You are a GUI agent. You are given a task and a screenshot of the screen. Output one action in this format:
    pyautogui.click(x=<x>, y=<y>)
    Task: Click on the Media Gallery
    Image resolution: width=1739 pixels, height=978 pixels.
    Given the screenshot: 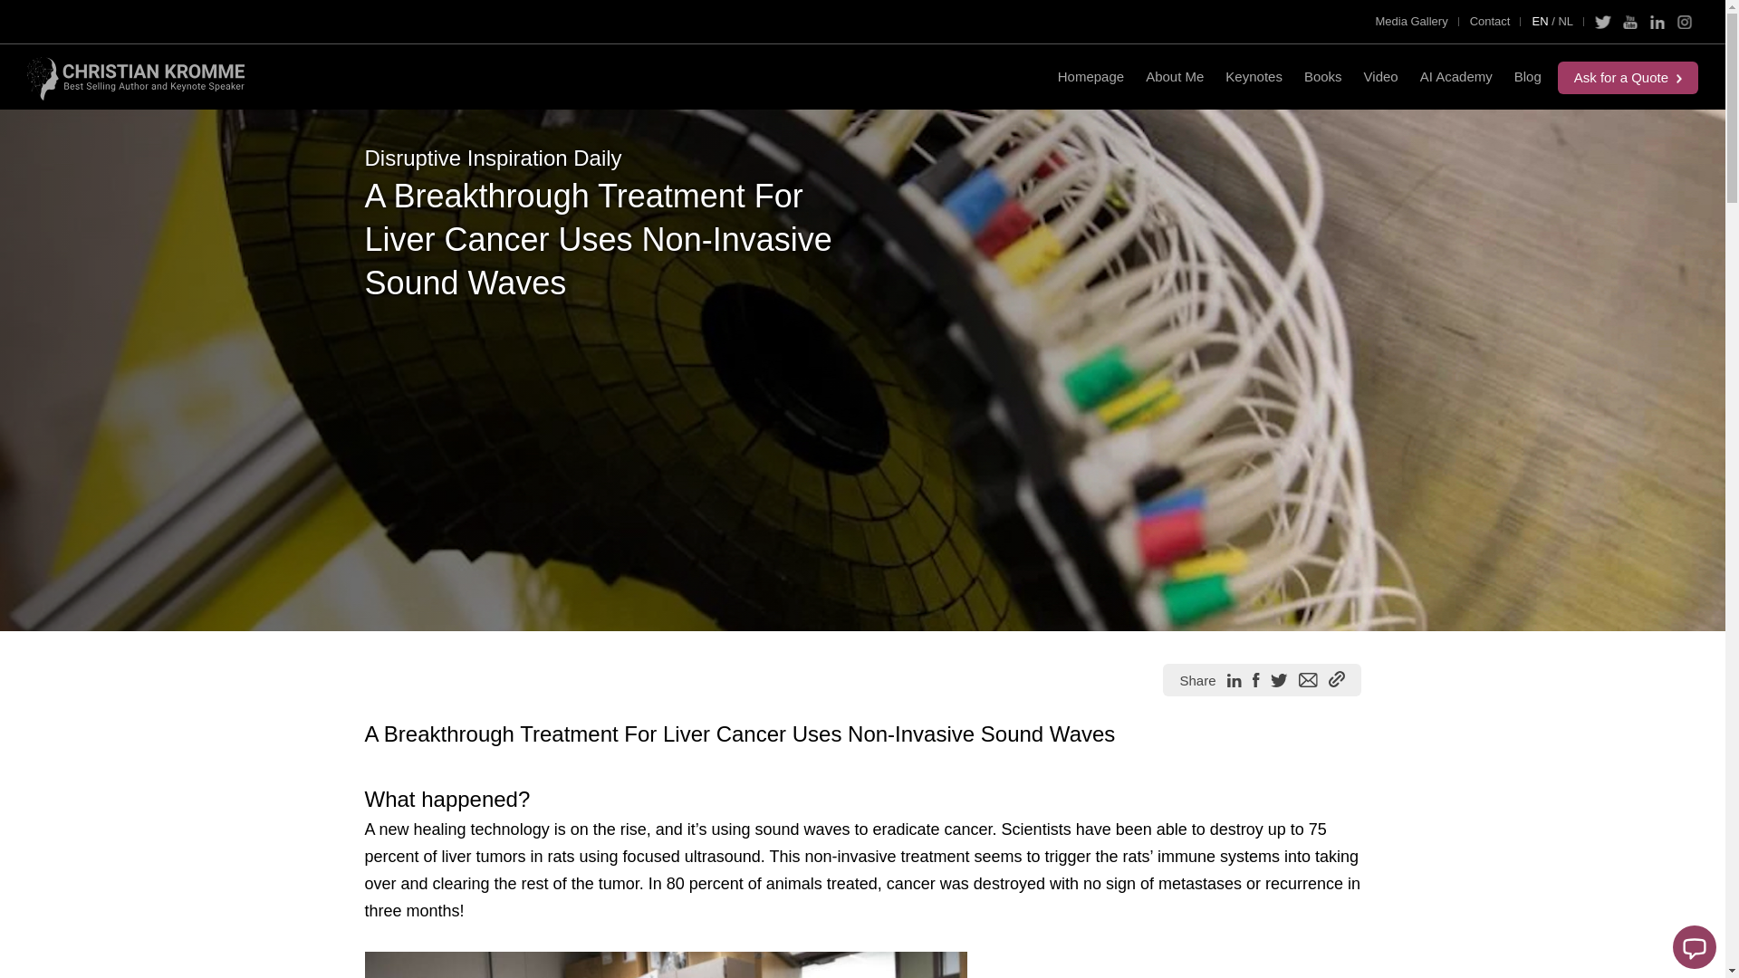 What is the action you would take?
    pyautogui.click(x=1411, y=20)
    